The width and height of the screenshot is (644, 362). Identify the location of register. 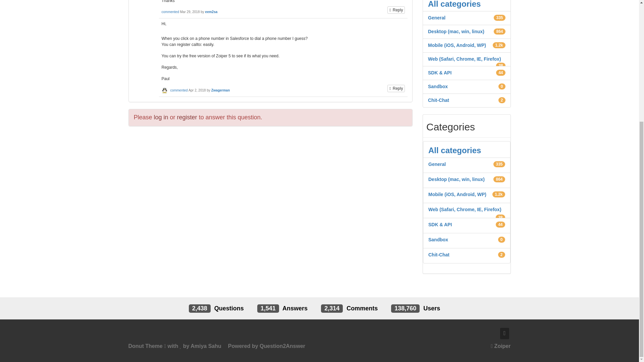
(187, 117).